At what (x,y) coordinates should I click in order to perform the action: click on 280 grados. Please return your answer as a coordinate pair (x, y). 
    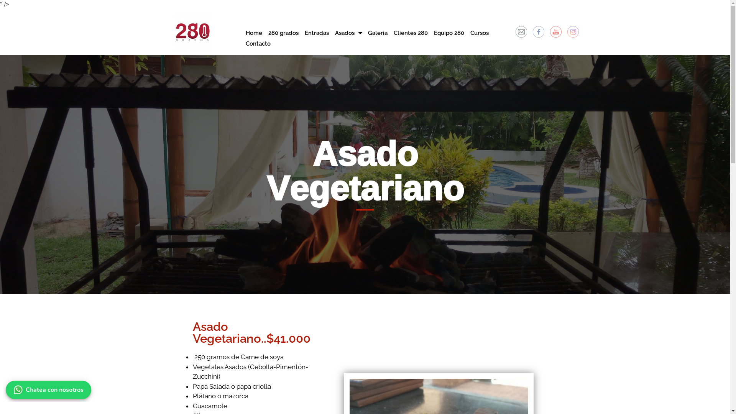
    Looking at the image, I should click on (193, 32).